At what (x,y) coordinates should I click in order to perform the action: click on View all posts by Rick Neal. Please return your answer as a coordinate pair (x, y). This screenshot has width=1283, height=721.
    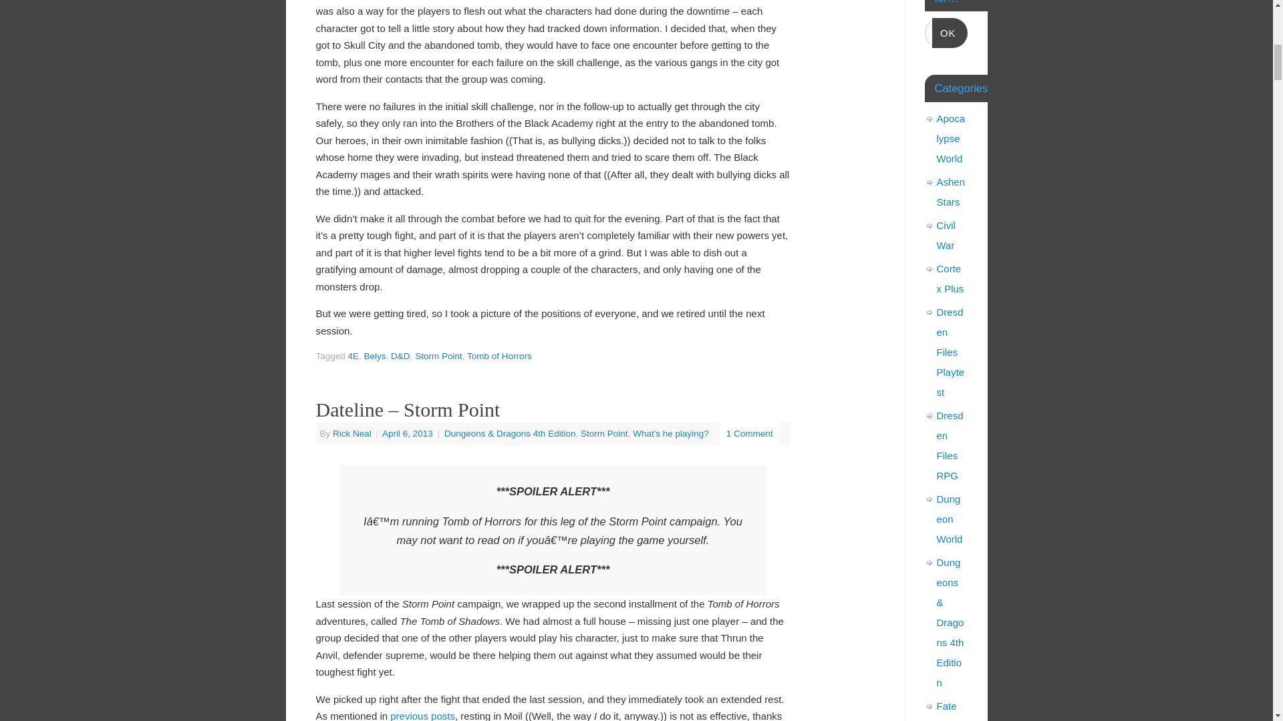
    Looking at the image, I should click on (351, 433).